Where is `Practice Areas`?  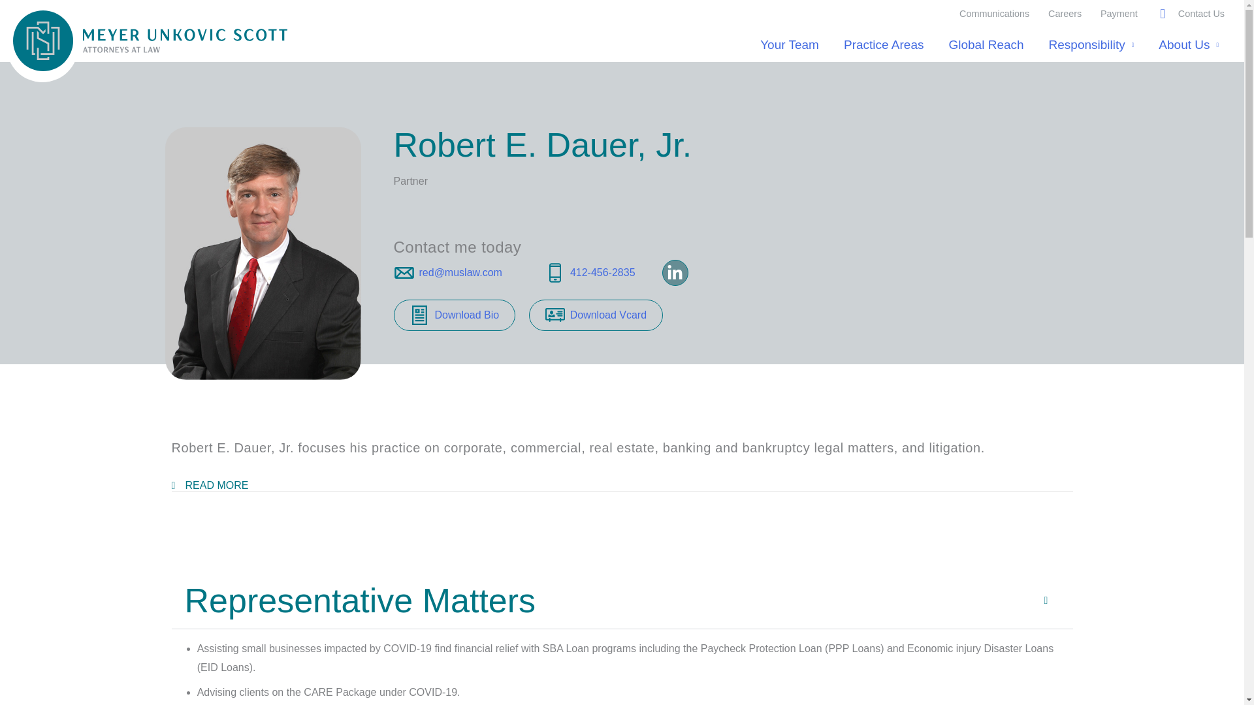 Practice Areas is located at coordinates (884, 44).